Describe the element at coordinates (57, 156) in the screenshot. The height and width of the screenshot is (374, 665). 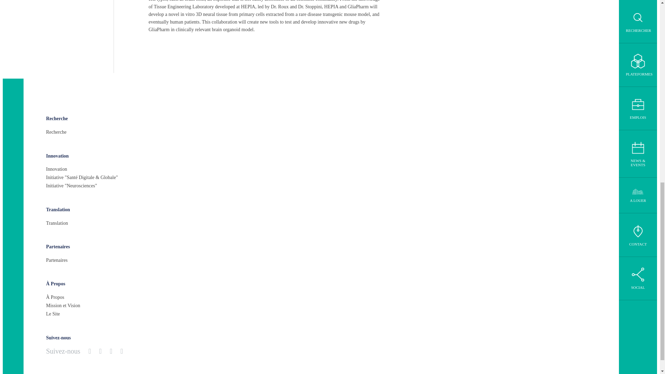
I see `Innovation` at that location.